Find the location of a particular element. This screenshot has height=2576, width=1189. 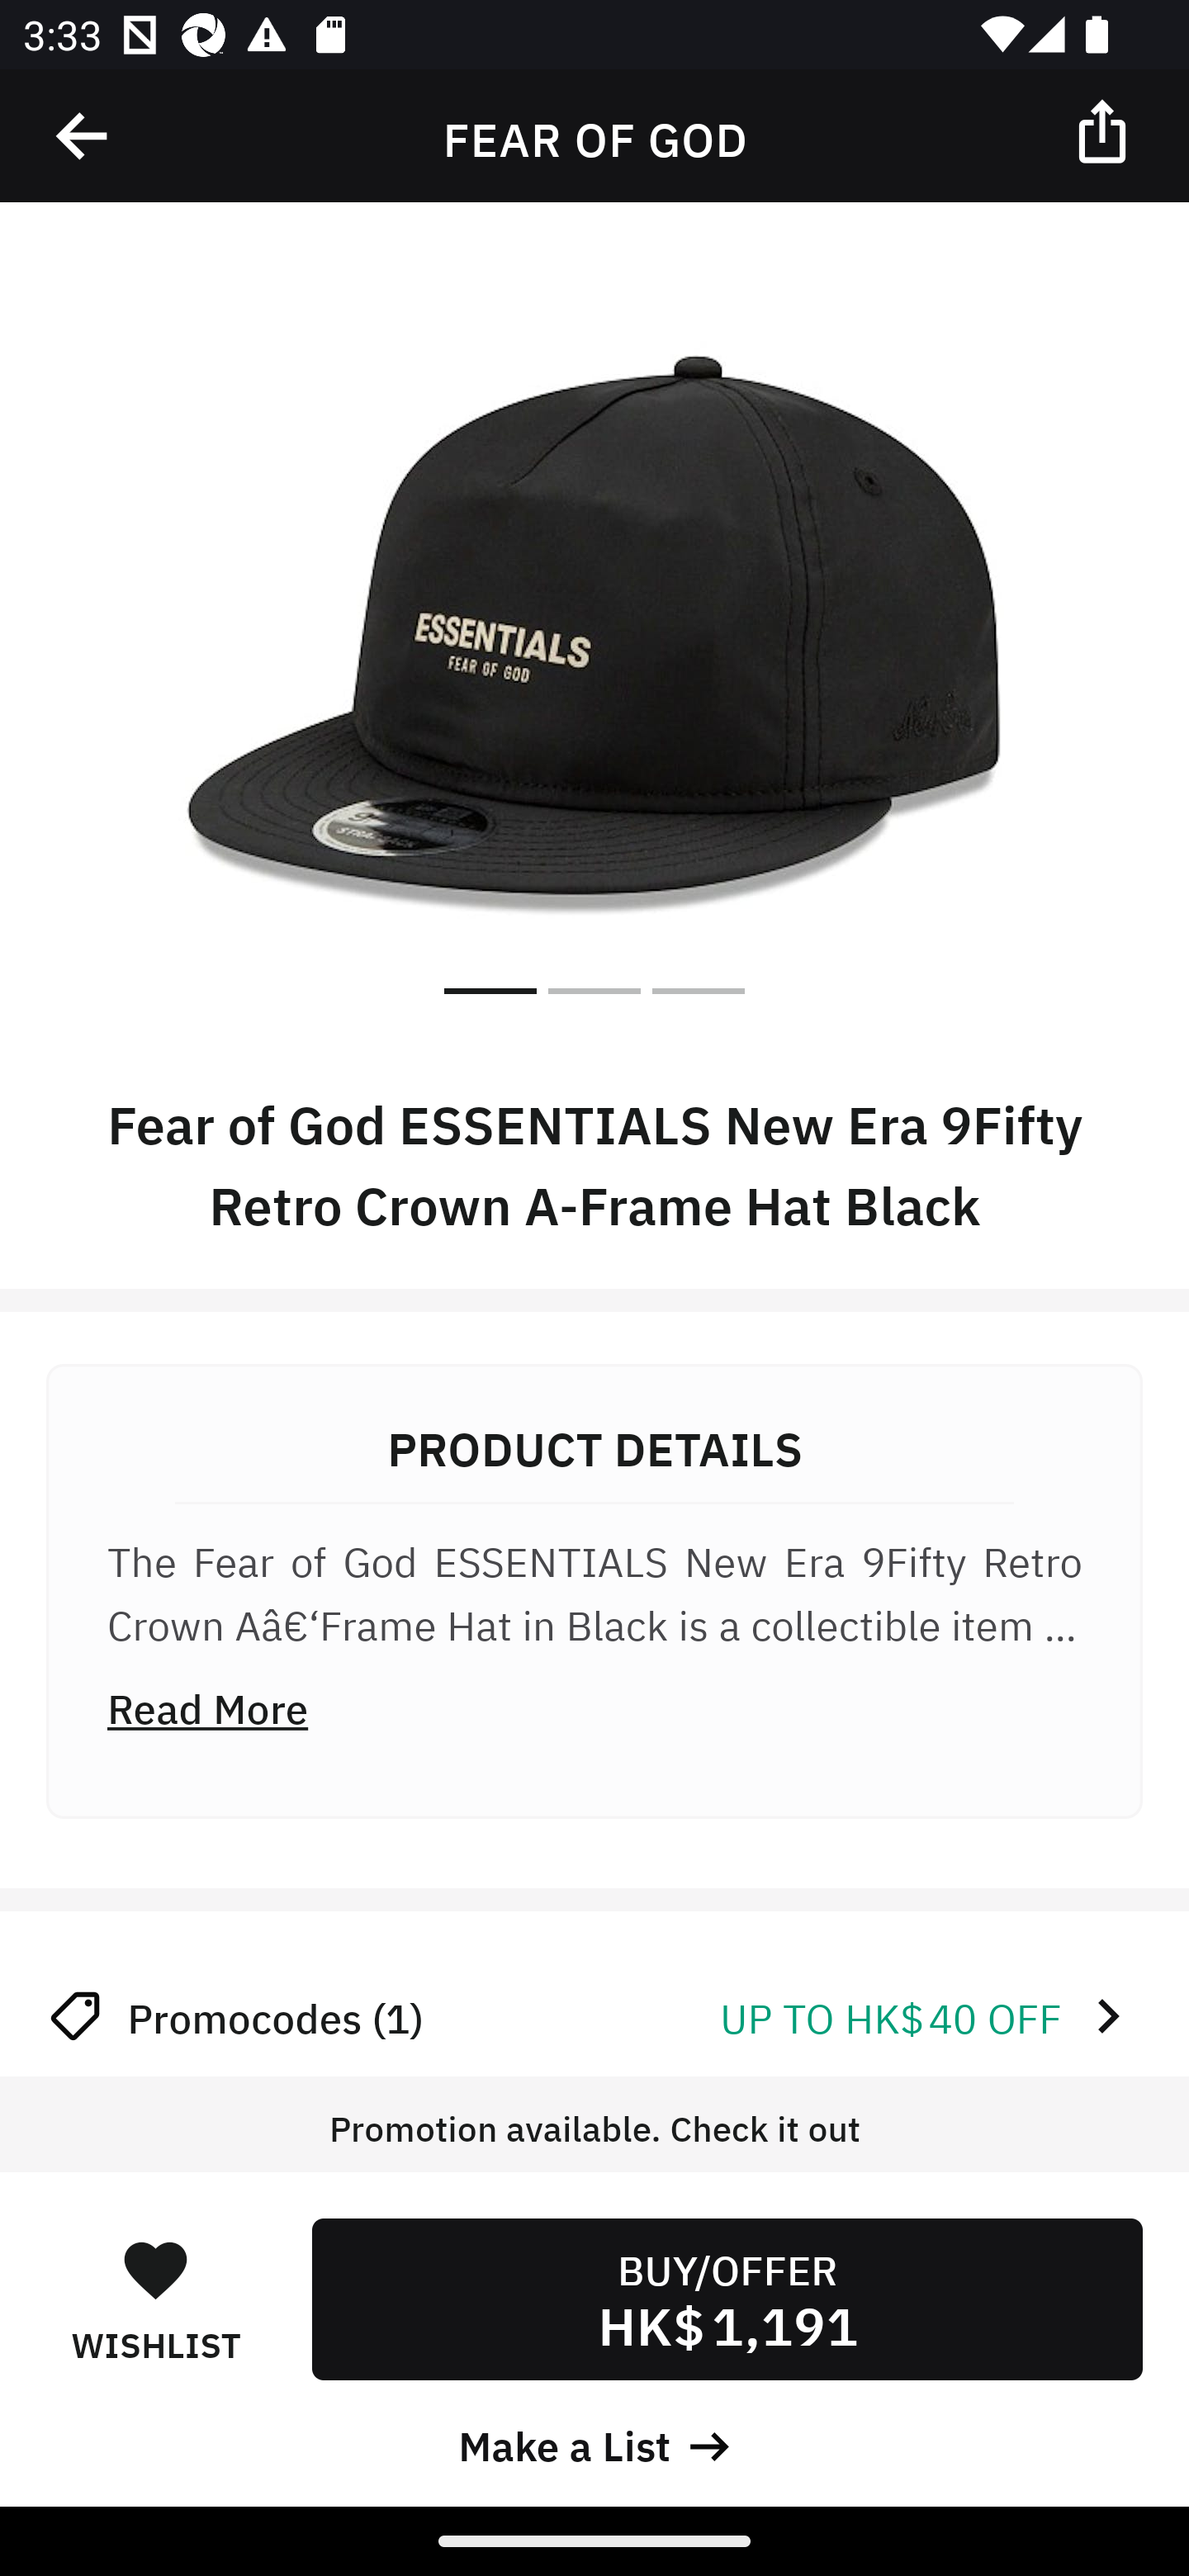

Make a List is located at coordinates (594, 2442).